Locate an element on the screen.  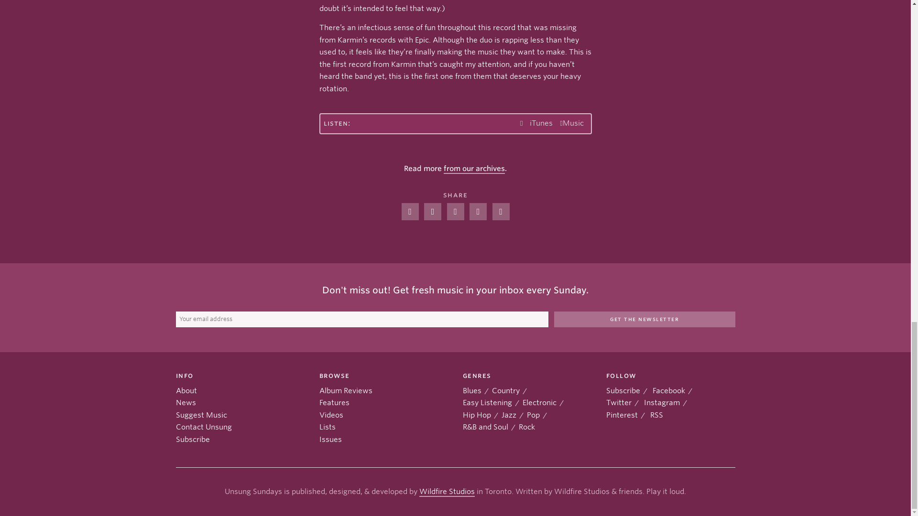
Share on Facebook is located at coordinates (410, 212).